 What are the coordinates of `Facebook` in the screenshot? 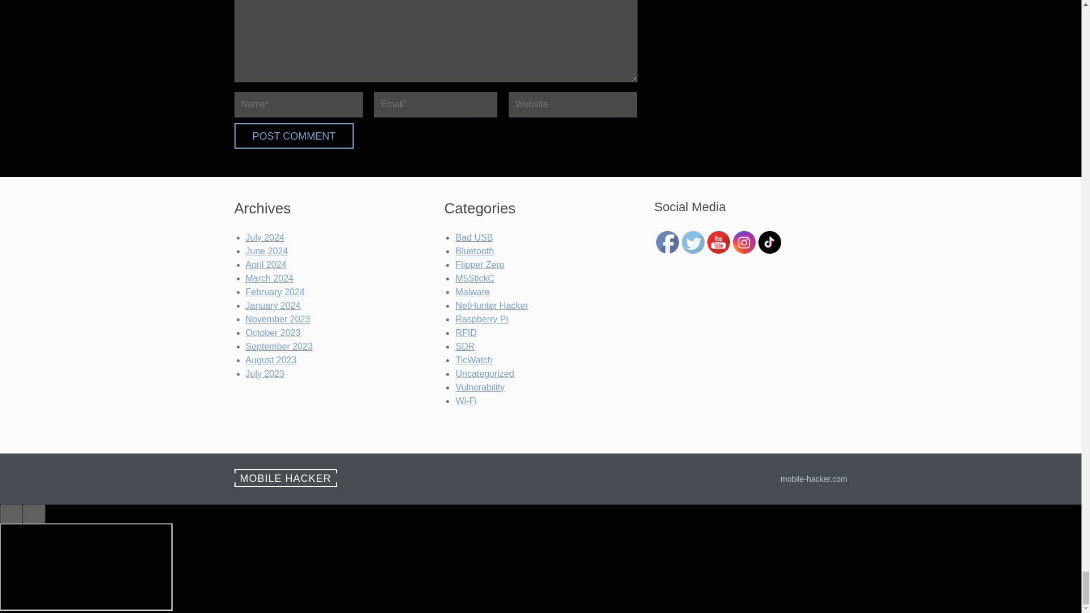 It's located at (668, 242).